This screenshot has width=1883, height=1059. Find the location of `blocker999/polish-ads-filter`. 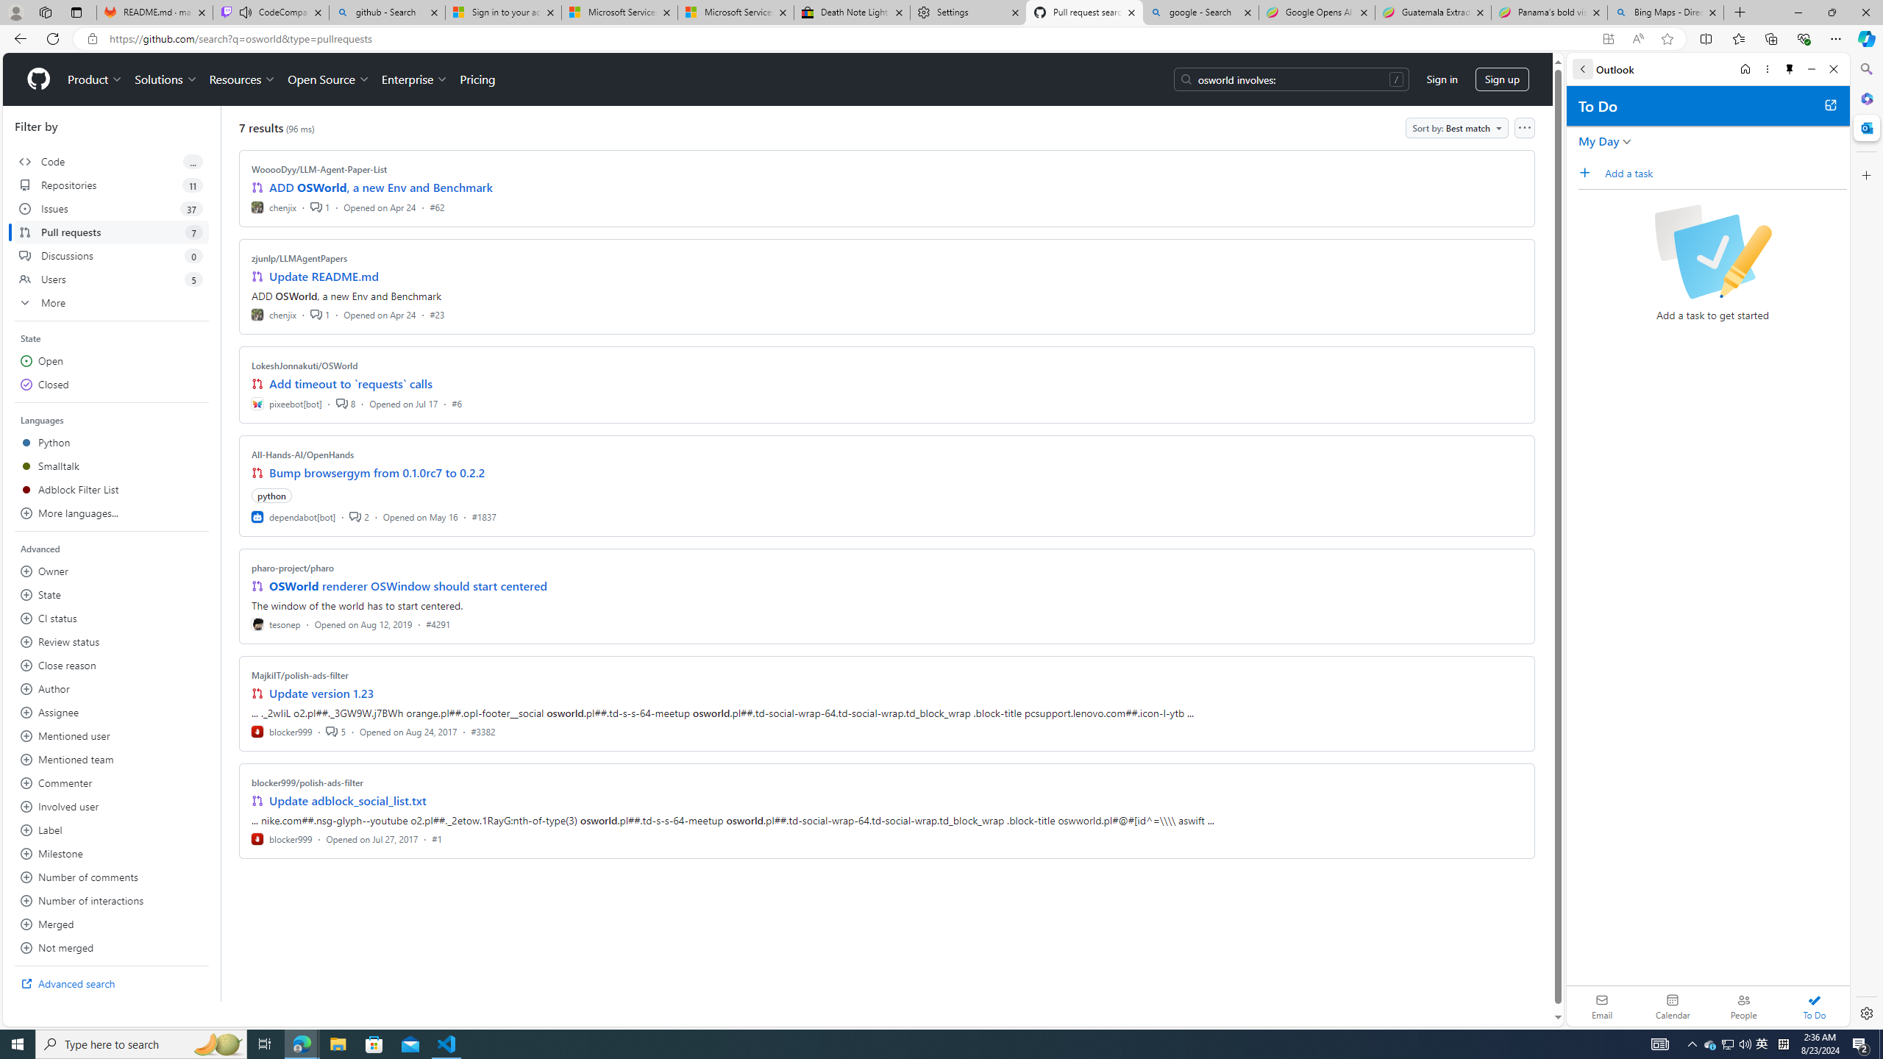

blocker999/polish-ads-filter is located at coordinates (307, 782).